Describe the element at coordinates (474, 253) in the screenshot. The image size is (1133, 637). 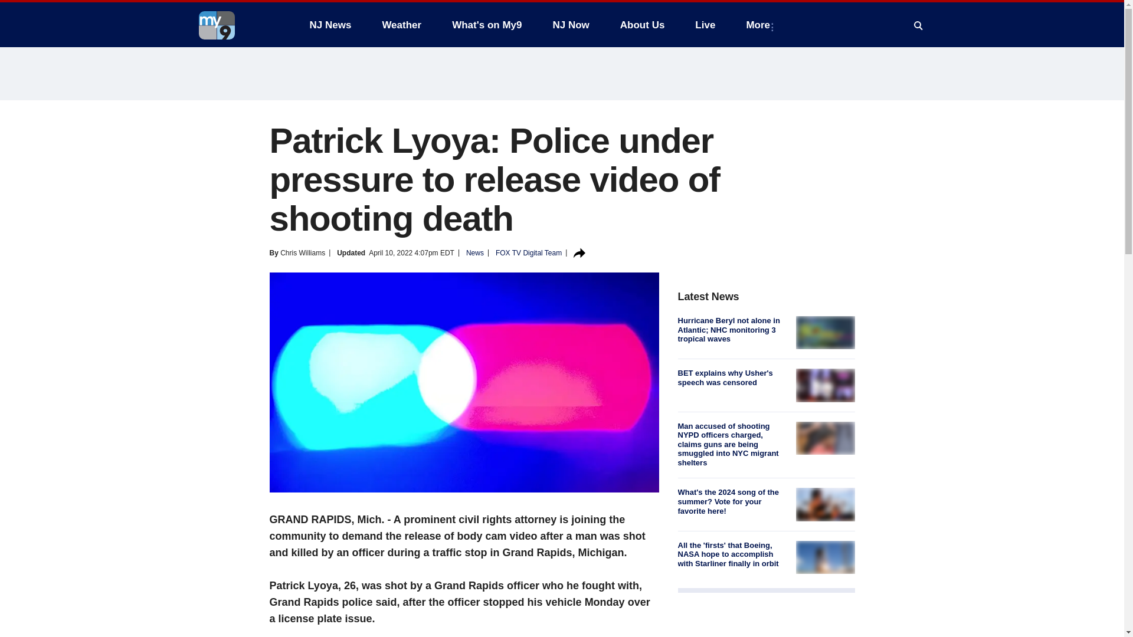
I see `News` at that location.